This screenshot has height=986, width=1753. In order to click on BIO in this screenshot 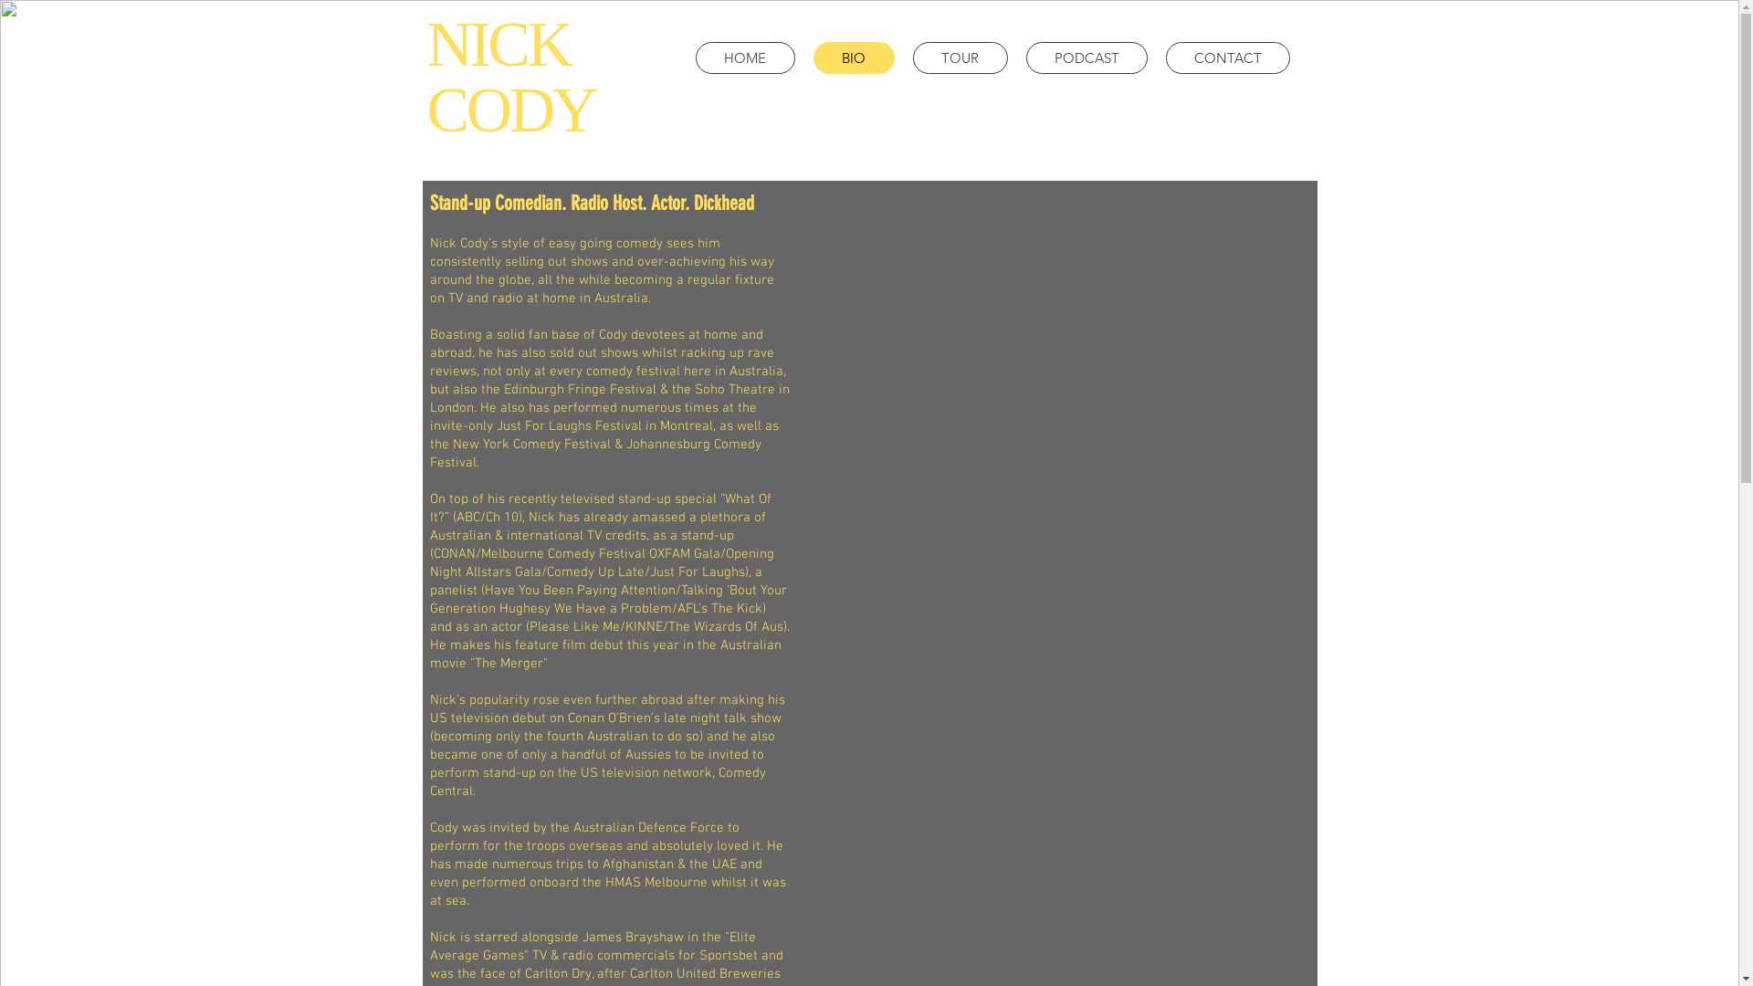, I will do `click(853, 58)`.